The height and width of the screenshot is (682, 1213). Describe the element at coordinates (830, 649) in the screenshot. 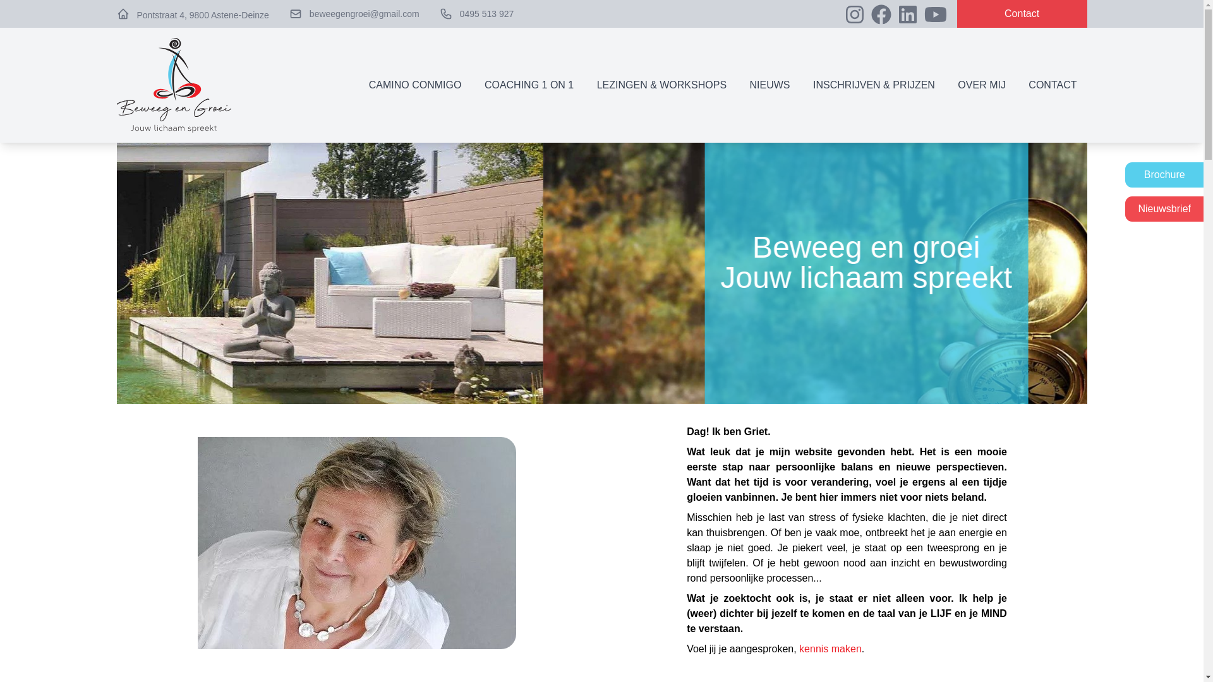

I see `kennis maken` at that location.